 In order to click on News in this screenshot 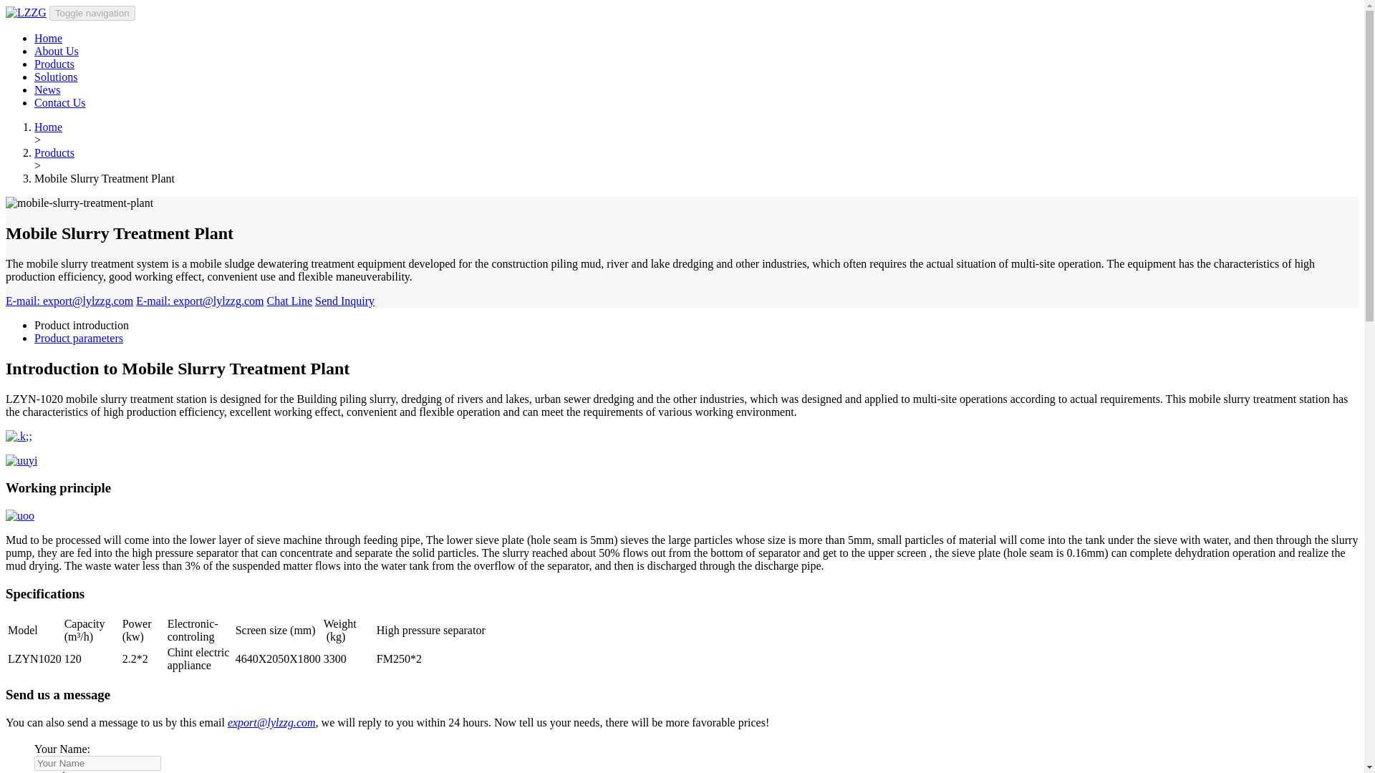, I will do `click(47, 89)`.